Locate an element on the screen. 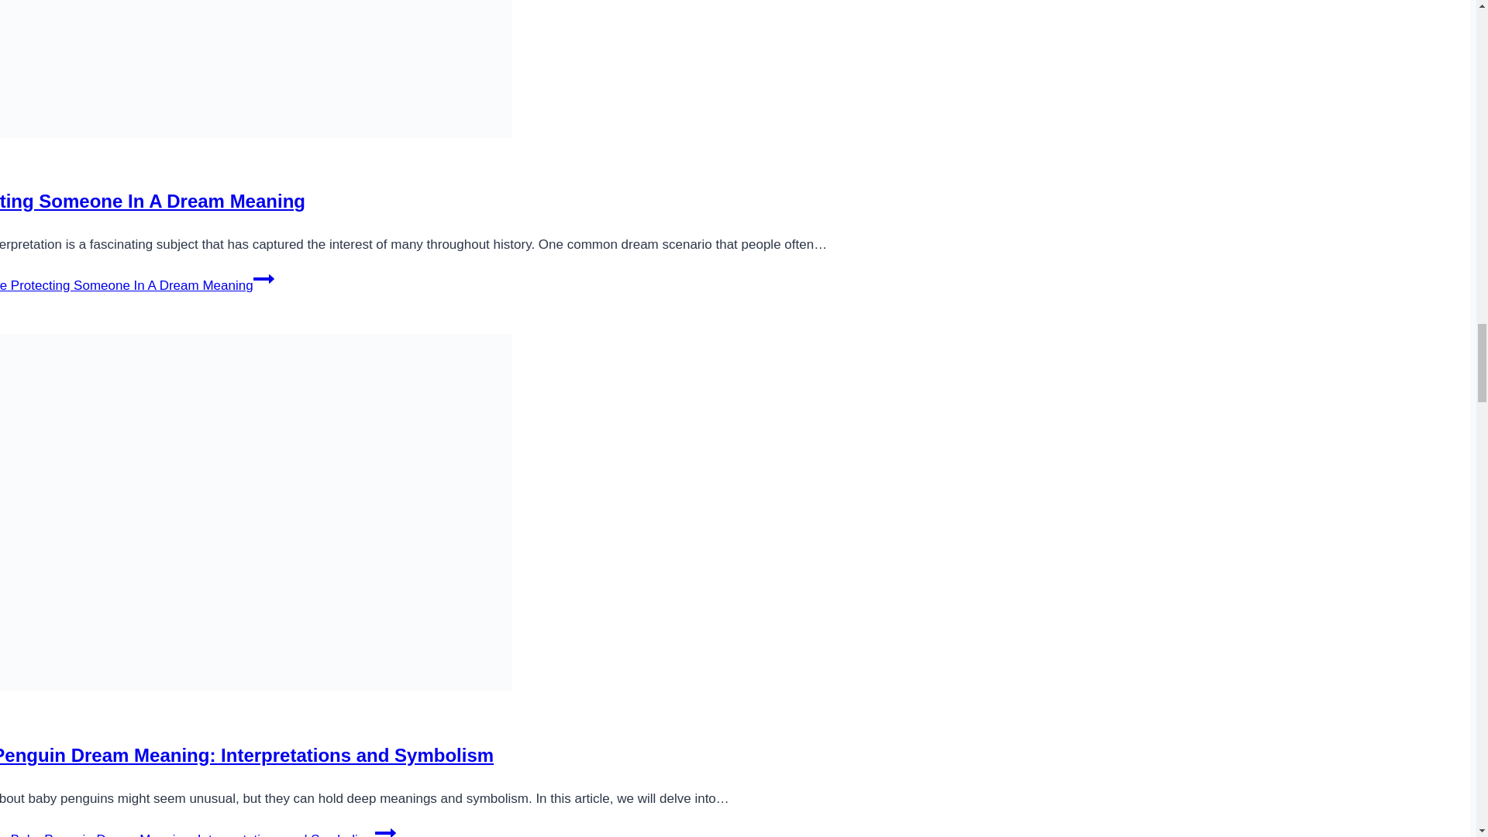 This screenshot has height=837, width=1488. Continue is located at coordinates (384, 829).